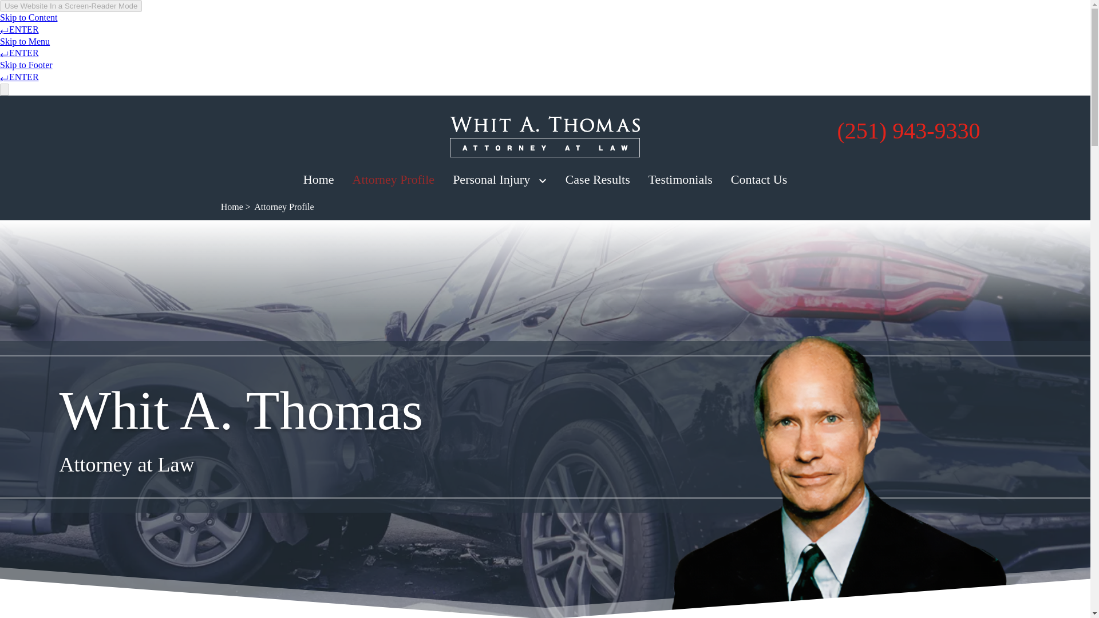 The width and height of the screenshot is (1099, 618). I want to click on Testimonials, so click(680, 180).